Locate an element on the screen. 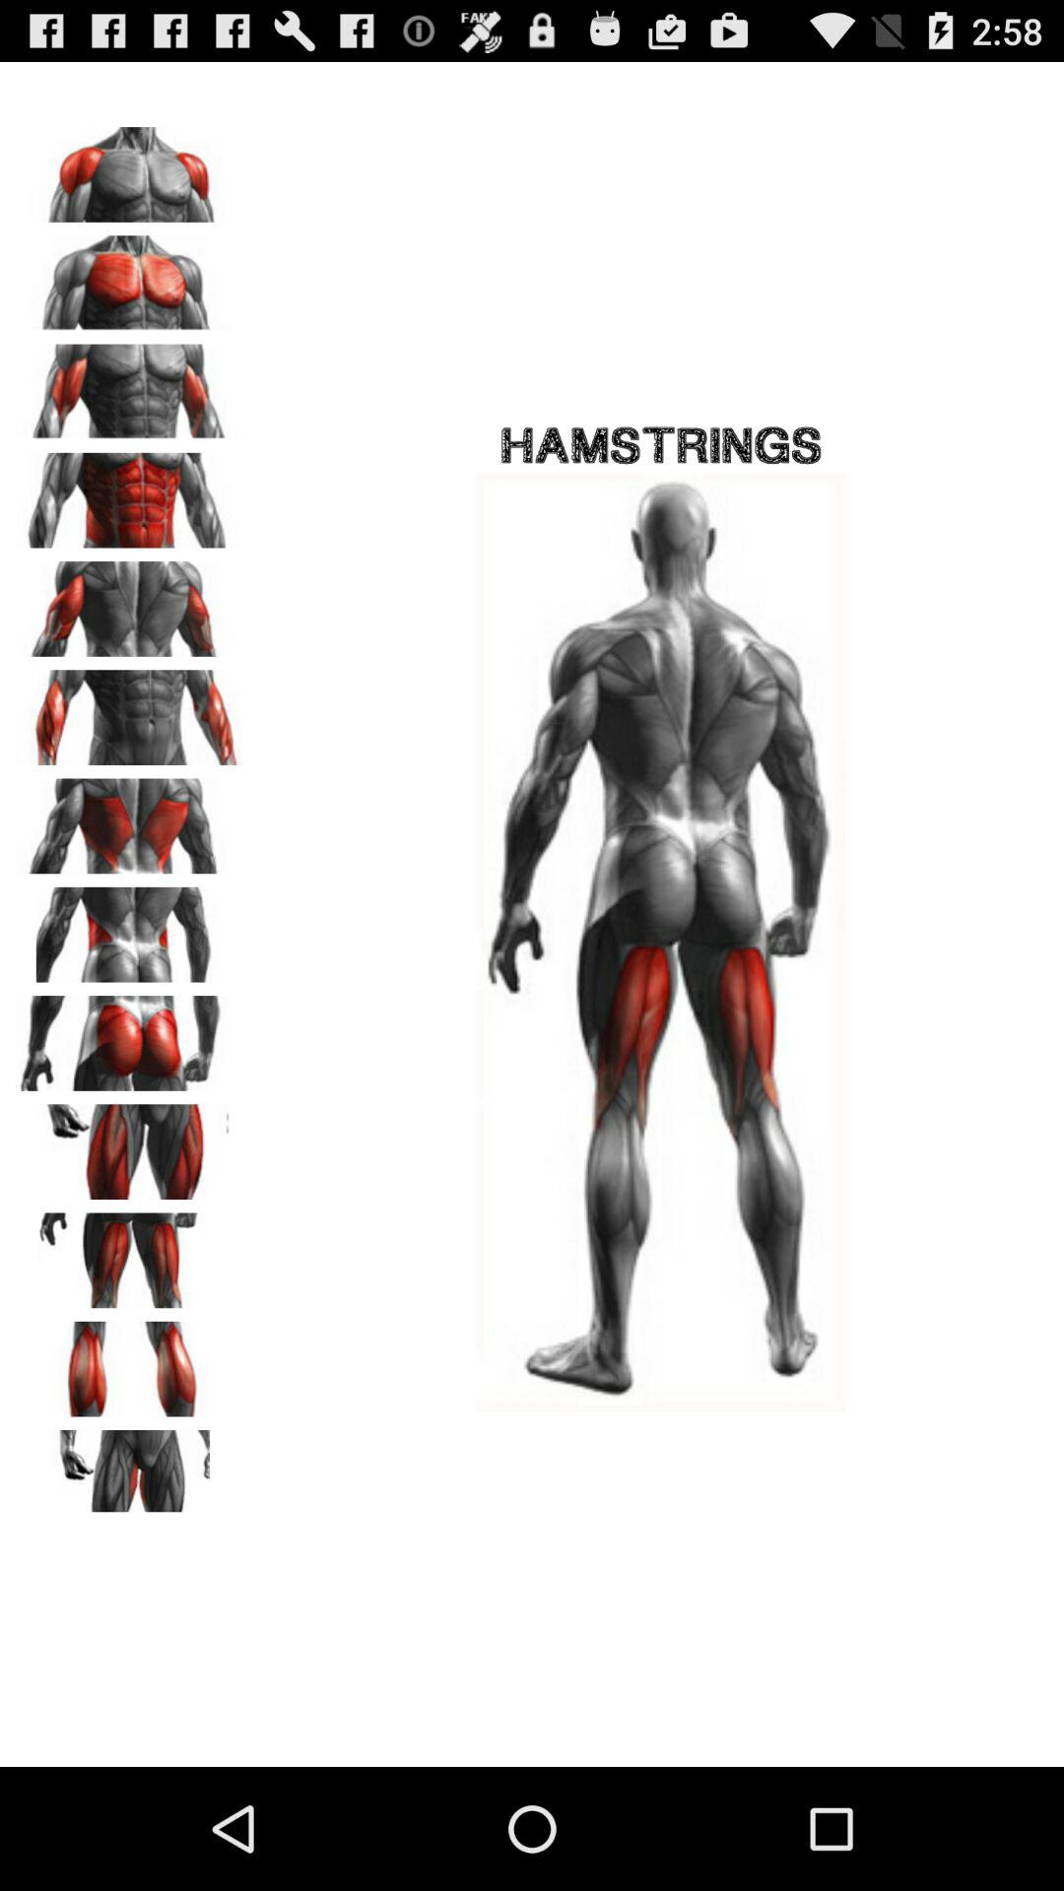 The image size is (1064, 1891). groin workout is located at coordinates (129, 1470).